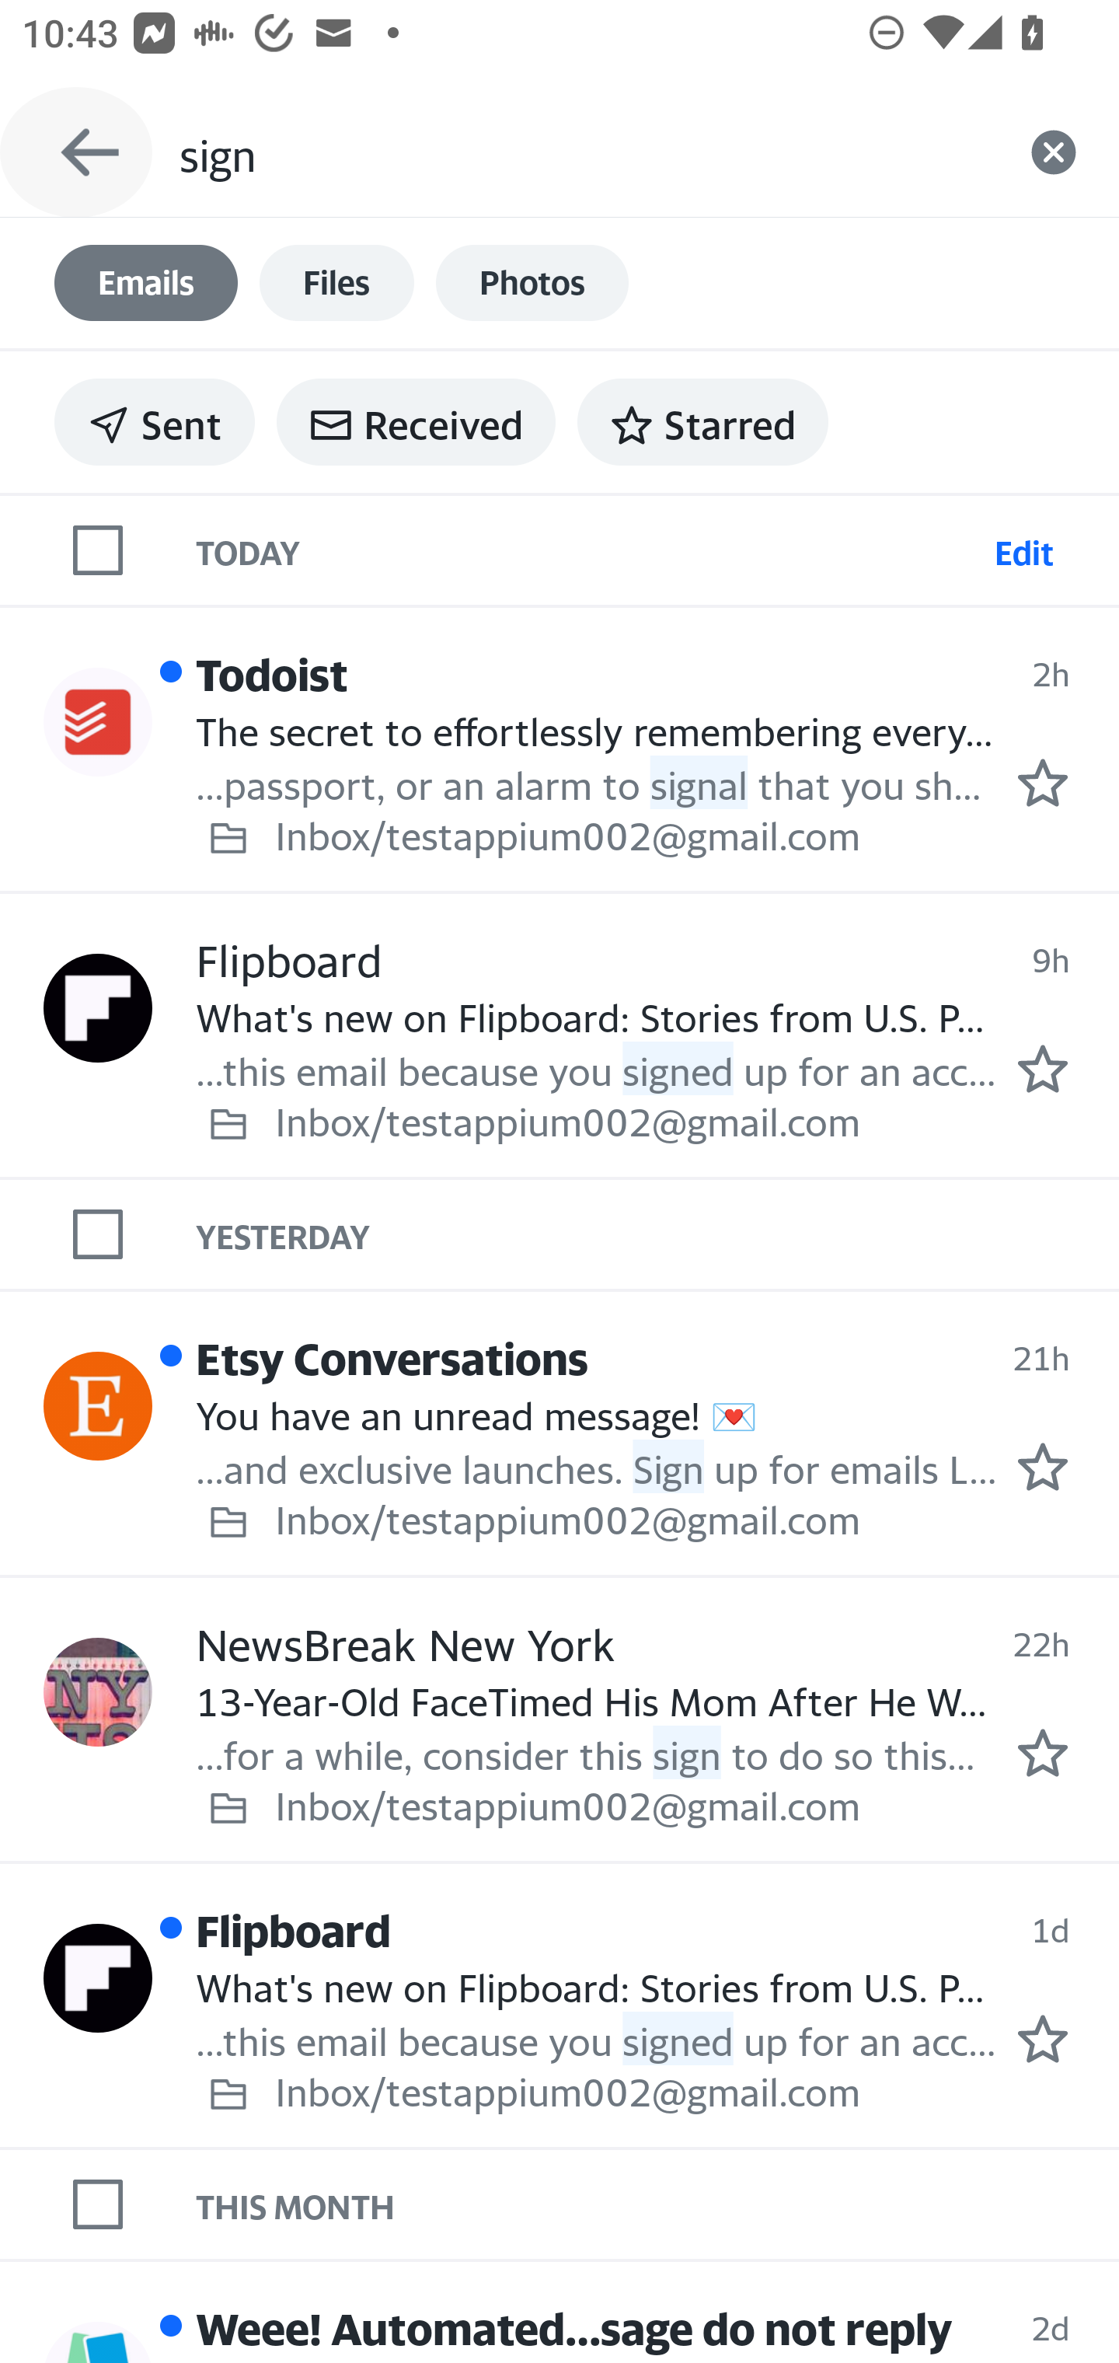 The image size is (1119, 2363). I want to click on Mark as starred., so click(1043, 1069).